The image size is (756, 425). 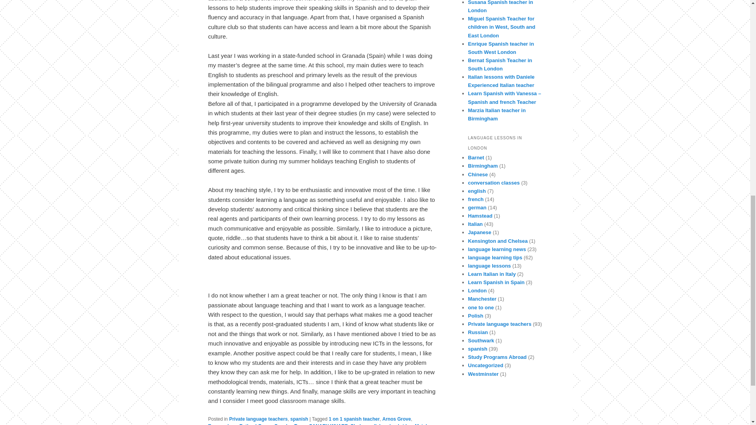 What do you see at coordinates (328, 424) in the screenshot?
I see `CANARY WHARF` at bounding box center [328, 424].